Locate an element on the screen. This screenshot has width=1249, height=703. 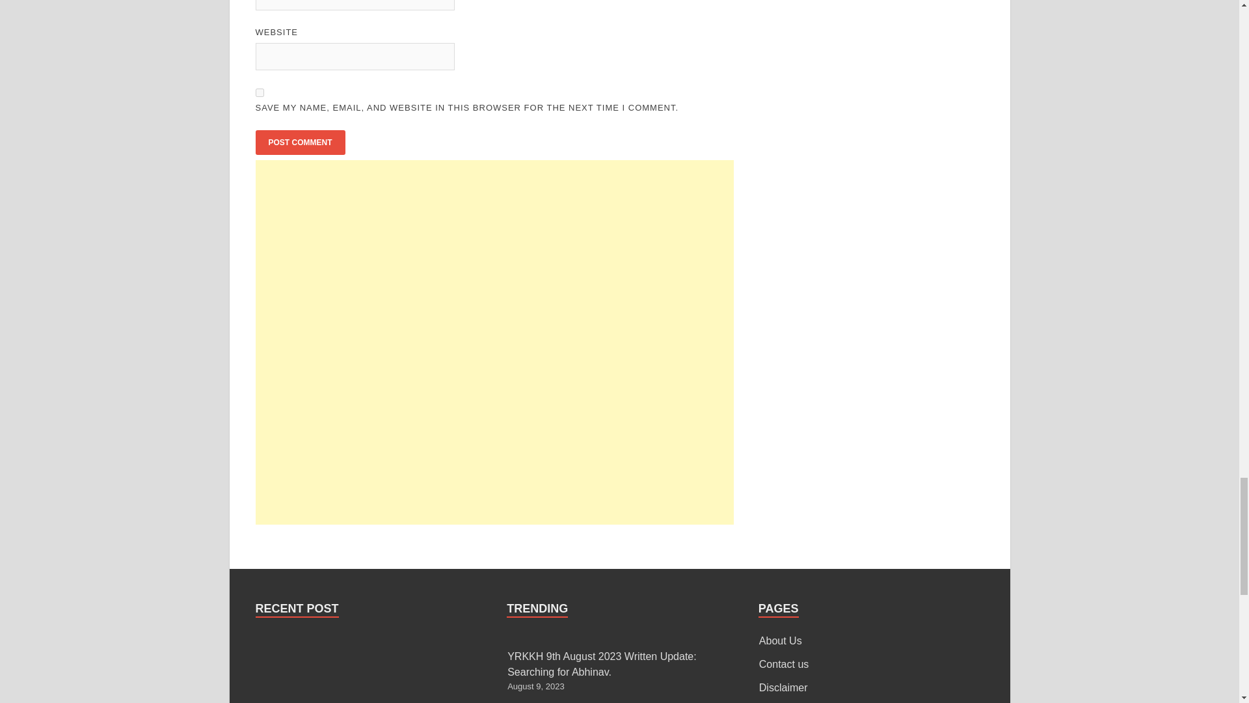
Contact us is located at coordinates (783, 664).